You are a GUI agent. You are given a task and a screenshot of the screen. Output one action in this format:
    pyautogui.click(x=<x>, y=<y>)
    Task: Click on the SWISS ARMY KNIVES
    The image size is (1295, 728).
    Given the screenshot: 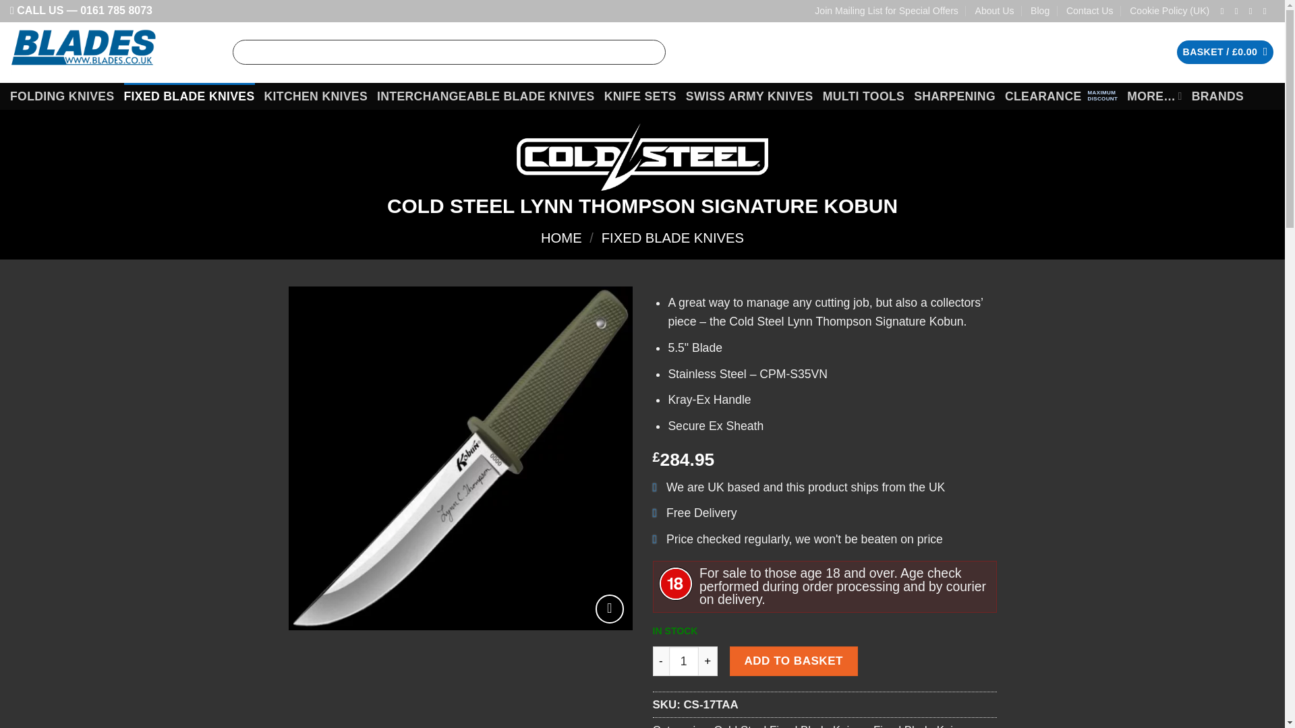 What is the action you would take?
    pyautogui.click(x=749, y=96)
    